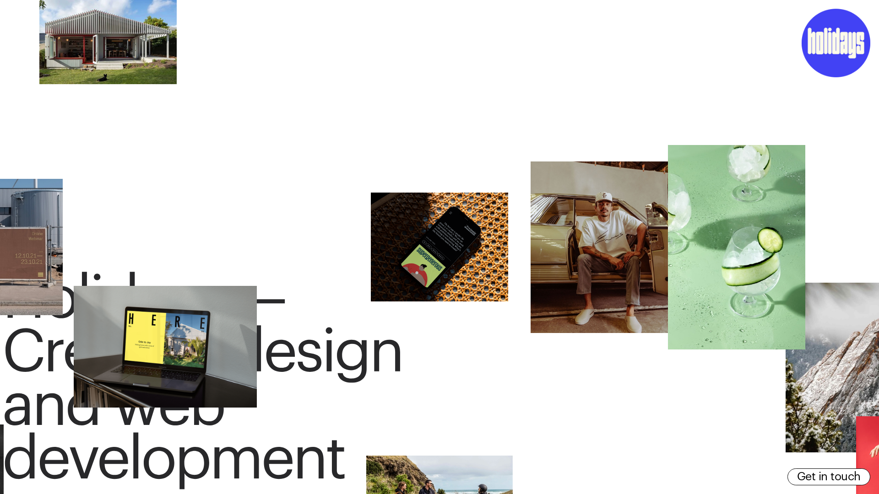  What do you see at coordinates (829, 477) in the screenshot?
I see `Get in touch` at bounding box center [829, 477].